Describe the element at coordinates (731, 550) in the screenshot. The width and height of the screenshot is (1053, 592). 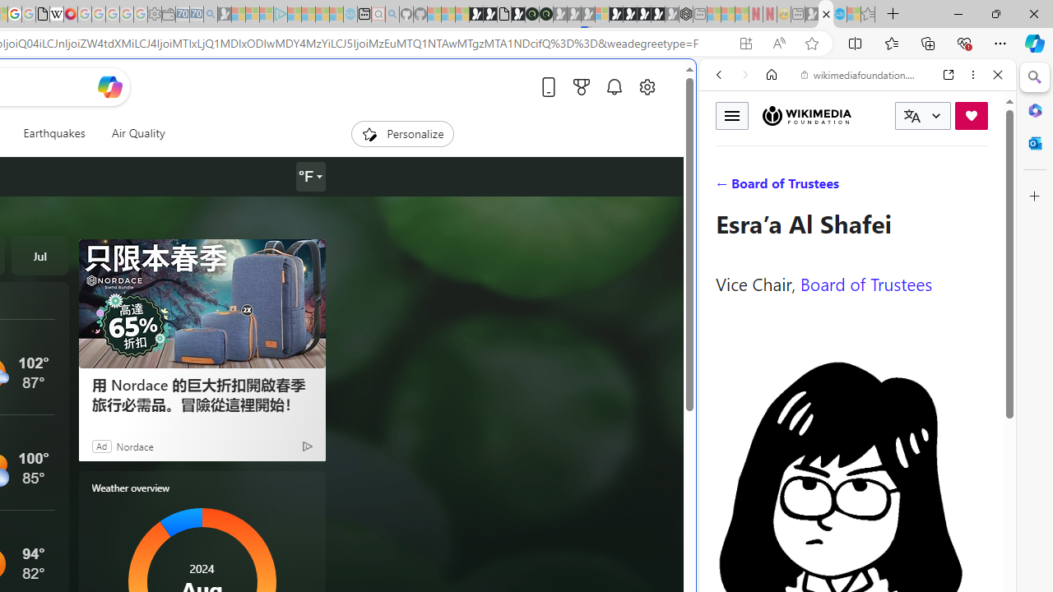
I see `Global web icon` at that location.